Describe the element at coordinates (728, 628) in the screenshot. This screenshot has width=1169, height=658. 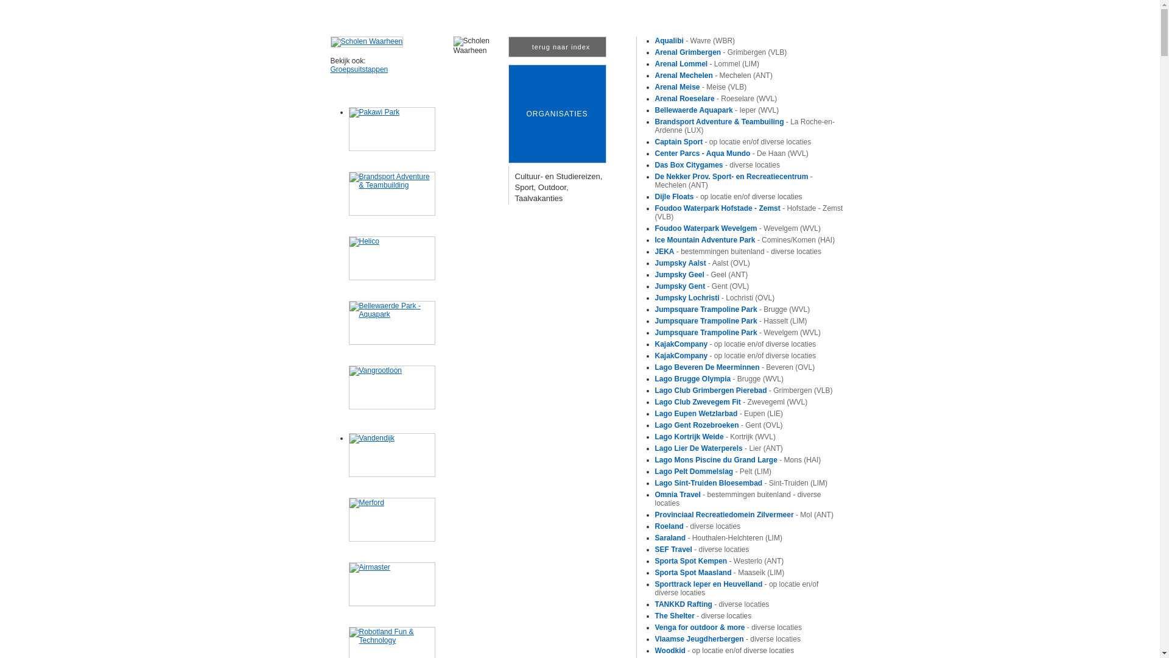
I see `Venga for outdoor & more - diverse locaties` at that location.